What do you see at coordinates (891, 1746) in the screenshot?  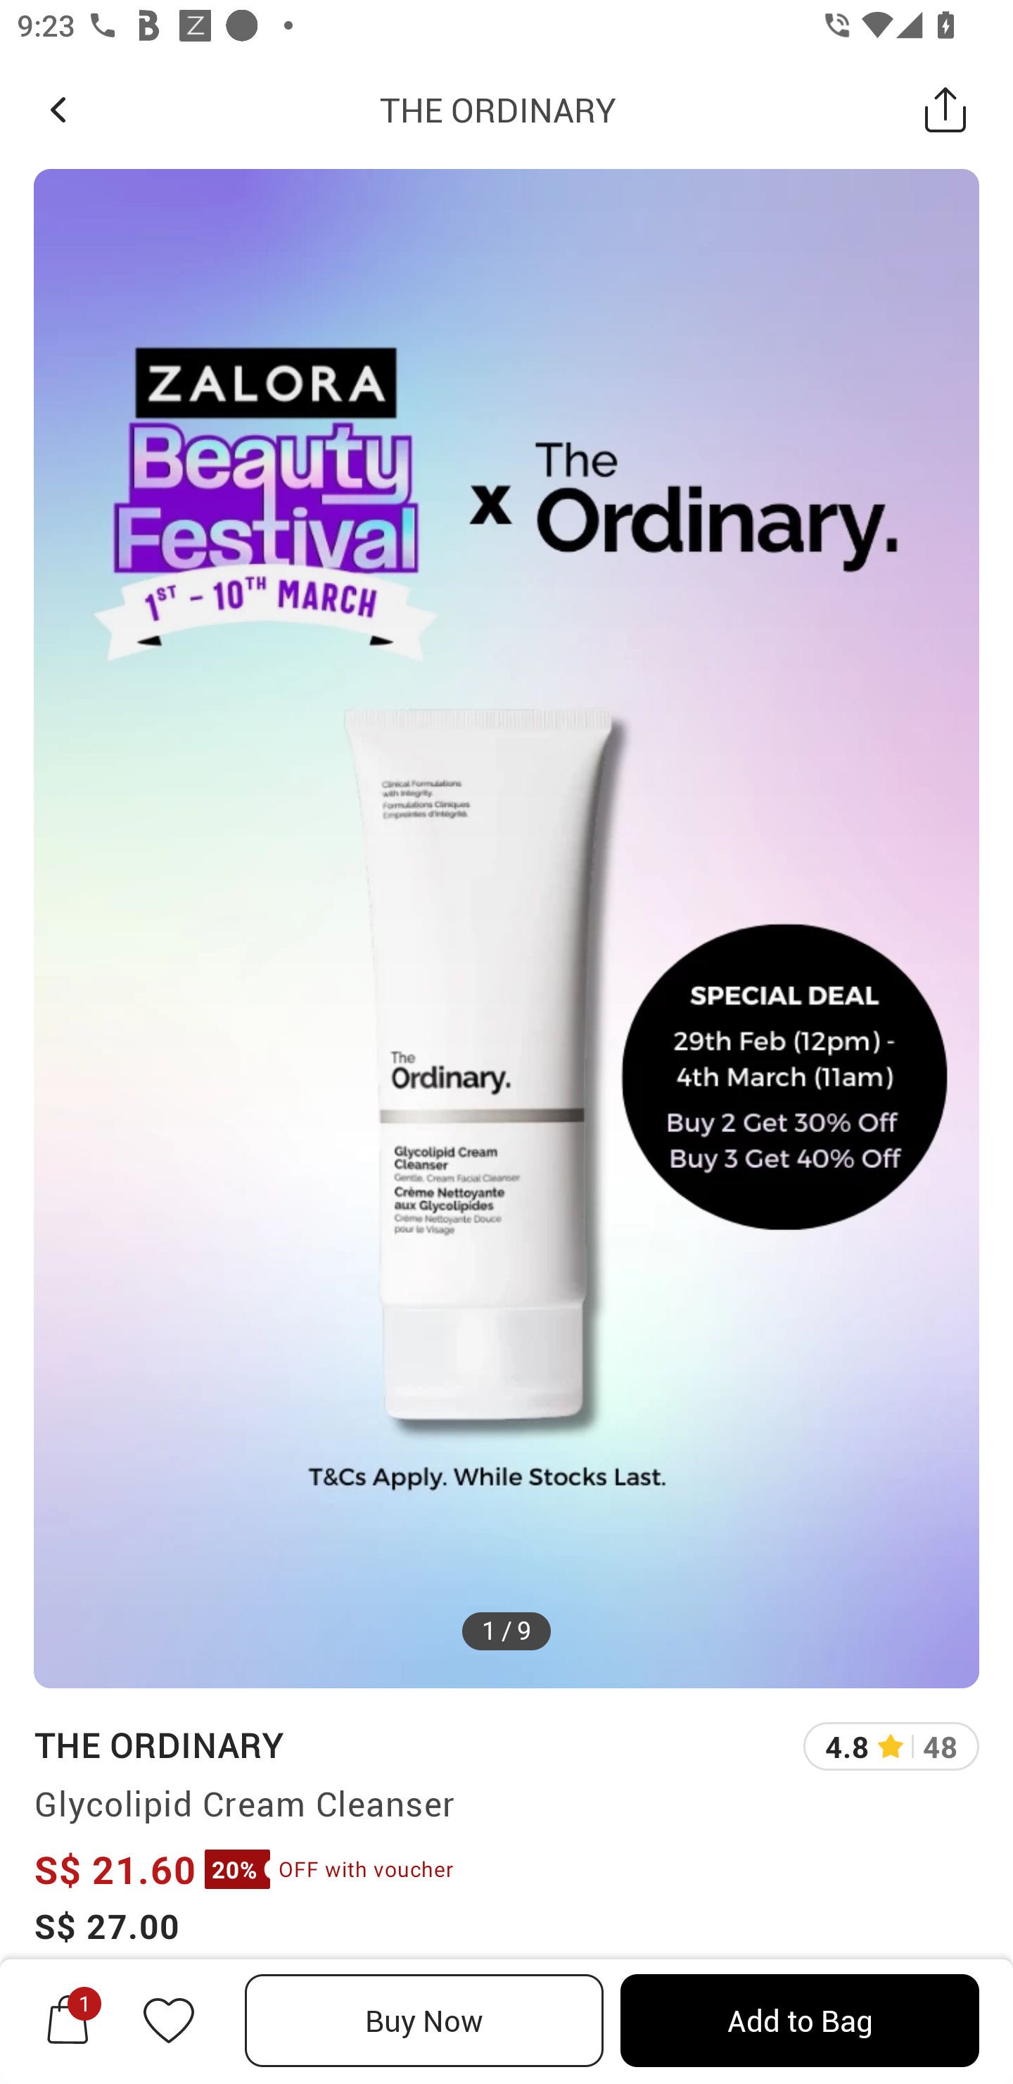 I see `4.8 48` at bounding box center [891, 1746].